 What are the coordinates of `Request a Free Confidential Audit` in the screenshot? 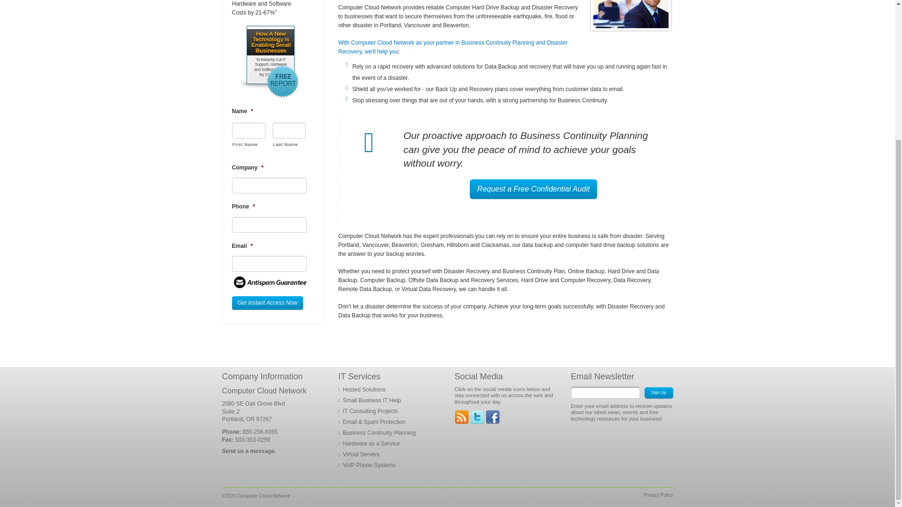 It's located at (534, 189).